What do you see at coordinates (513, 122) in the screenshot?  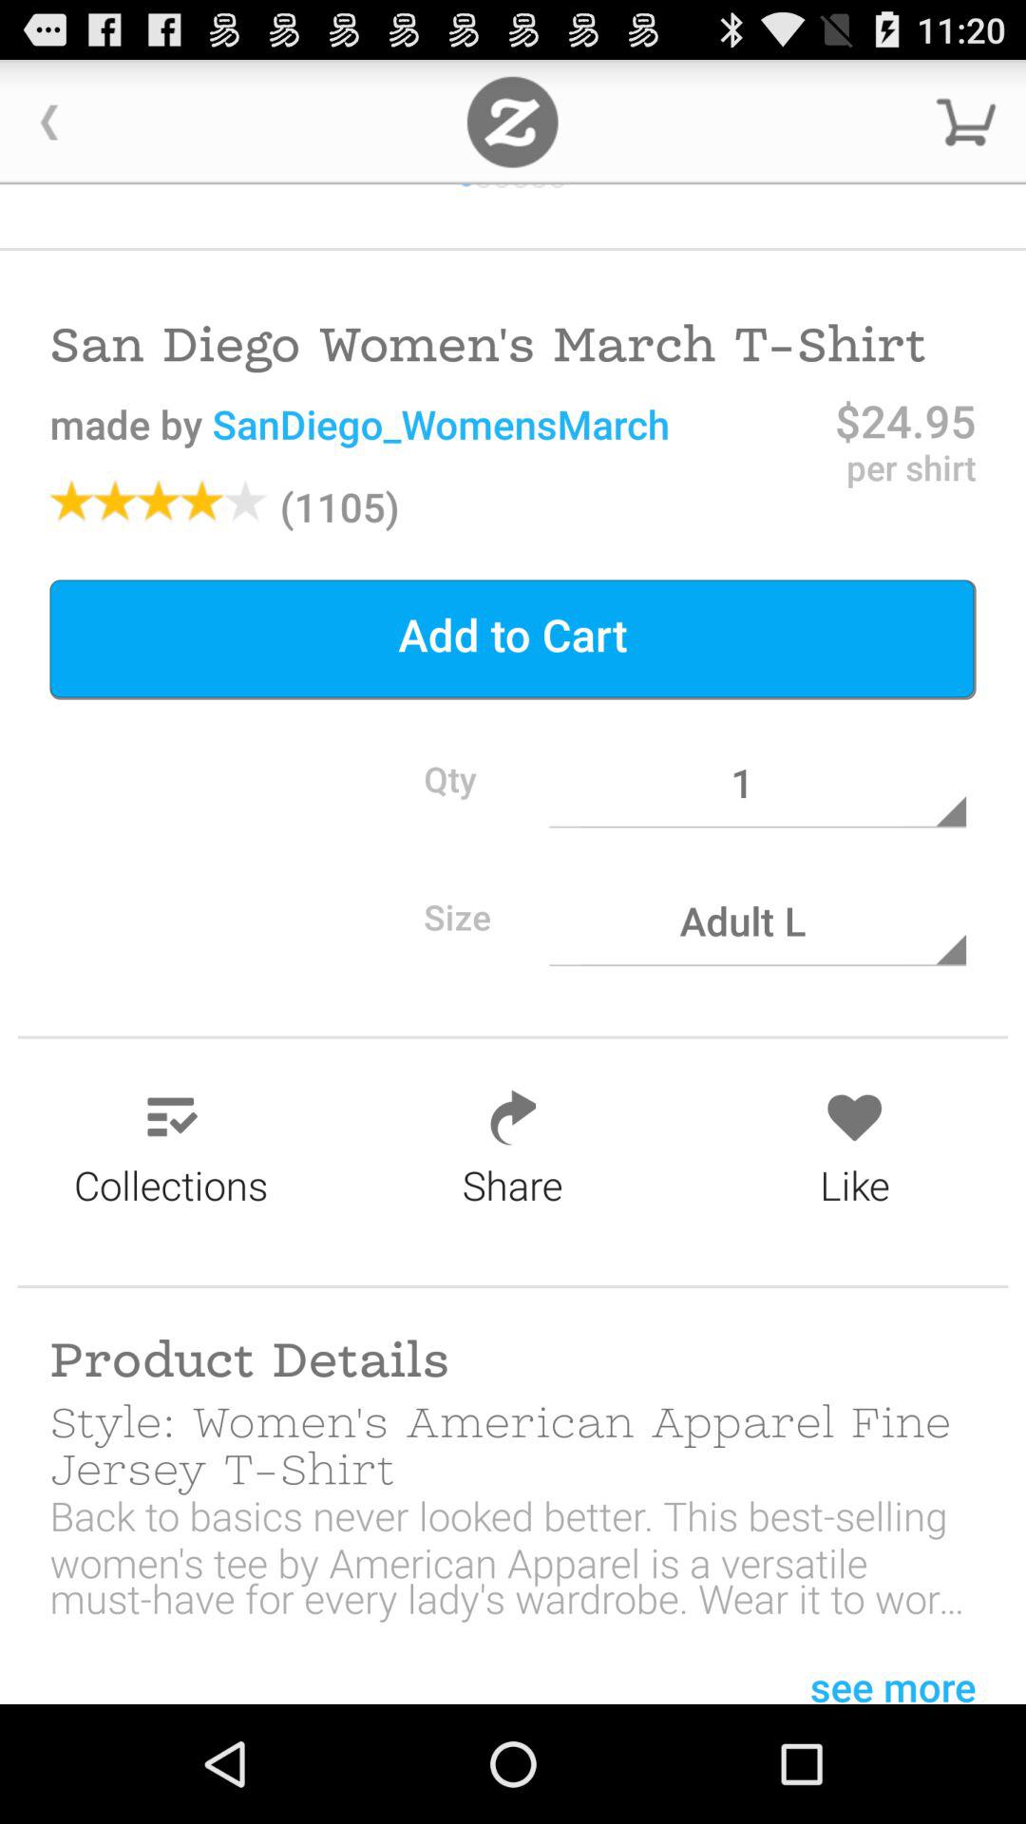 I see `auto play add to cart` at bounding box center [513, 122].